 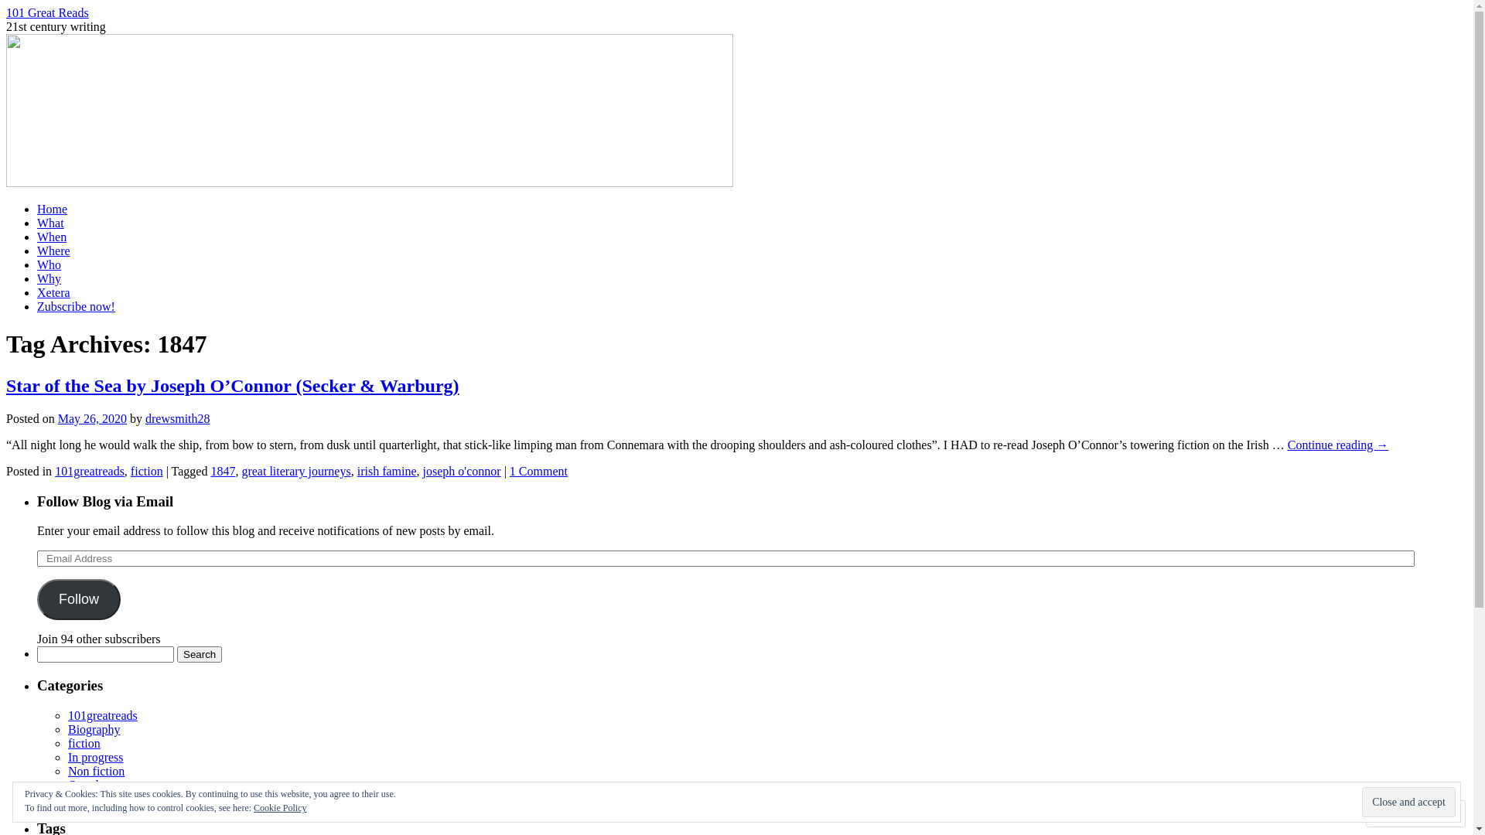 What do you see at coordinates (295, 472) in the screenshot?
I see `great literary journeys` at bounding box center [295, 472].